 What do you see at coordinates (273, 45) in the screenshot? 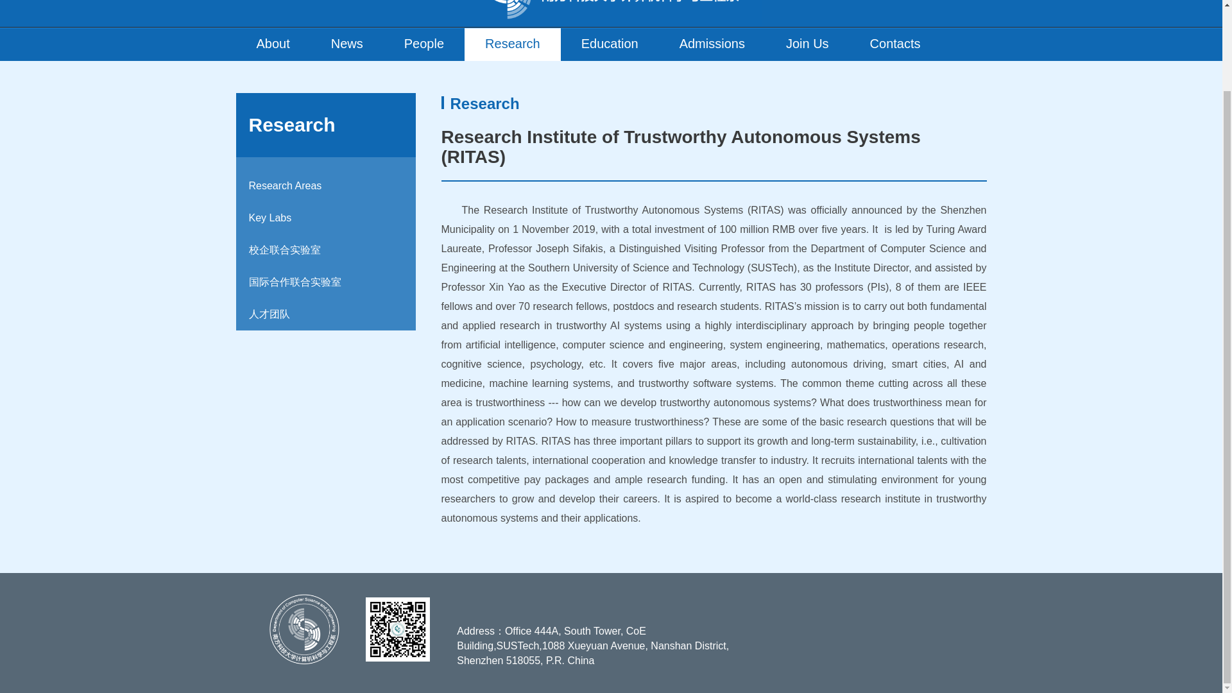
I see `About` at bounding box center [273, 45].